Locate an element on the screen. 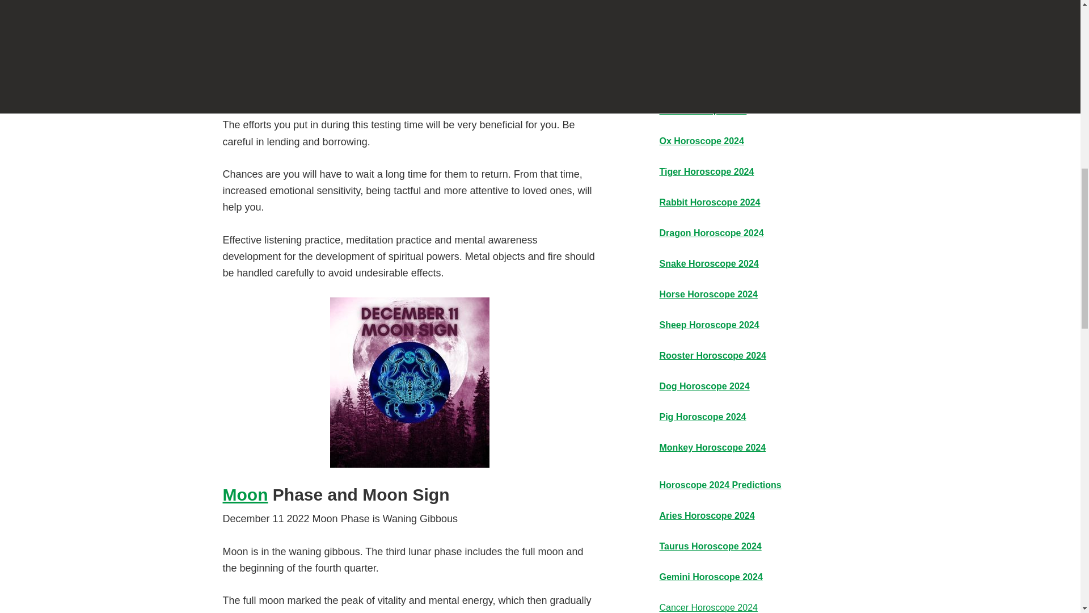 The width and height of the screenshot is (1089, 613). Rooster Horoscope 2024 is located at coordinates (712, 355).